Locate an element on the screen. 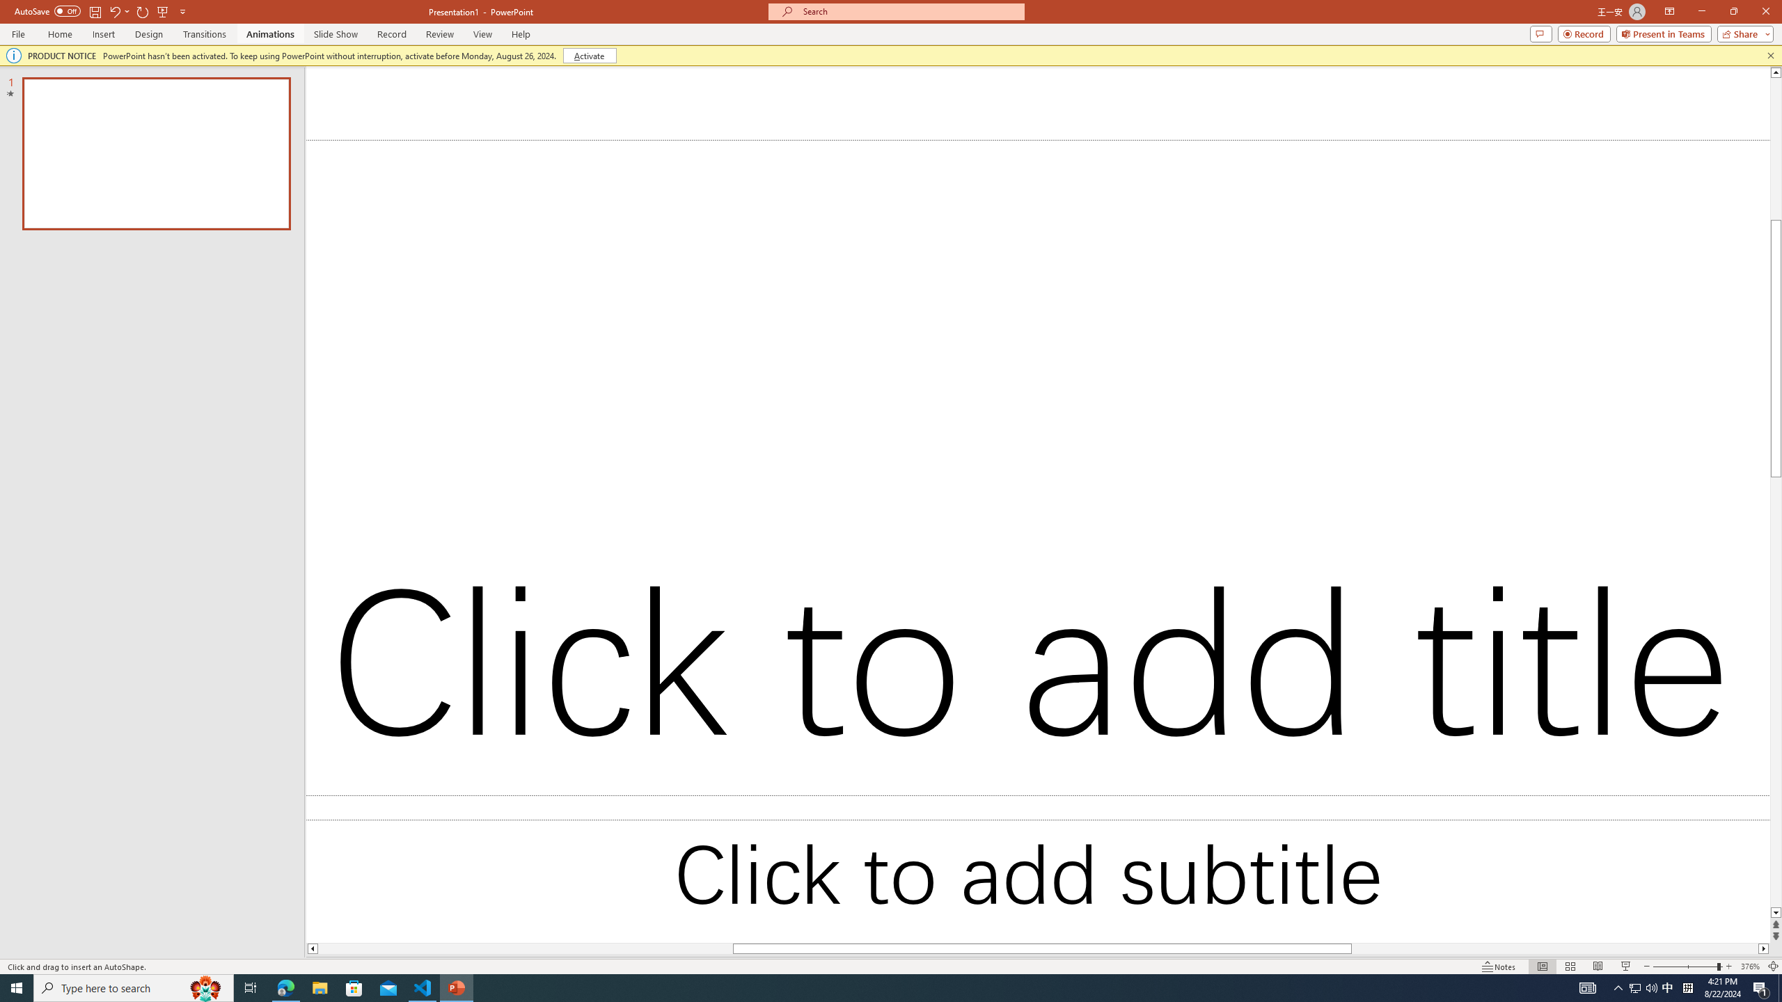  Close this message is located at coordinates (1770, 56).